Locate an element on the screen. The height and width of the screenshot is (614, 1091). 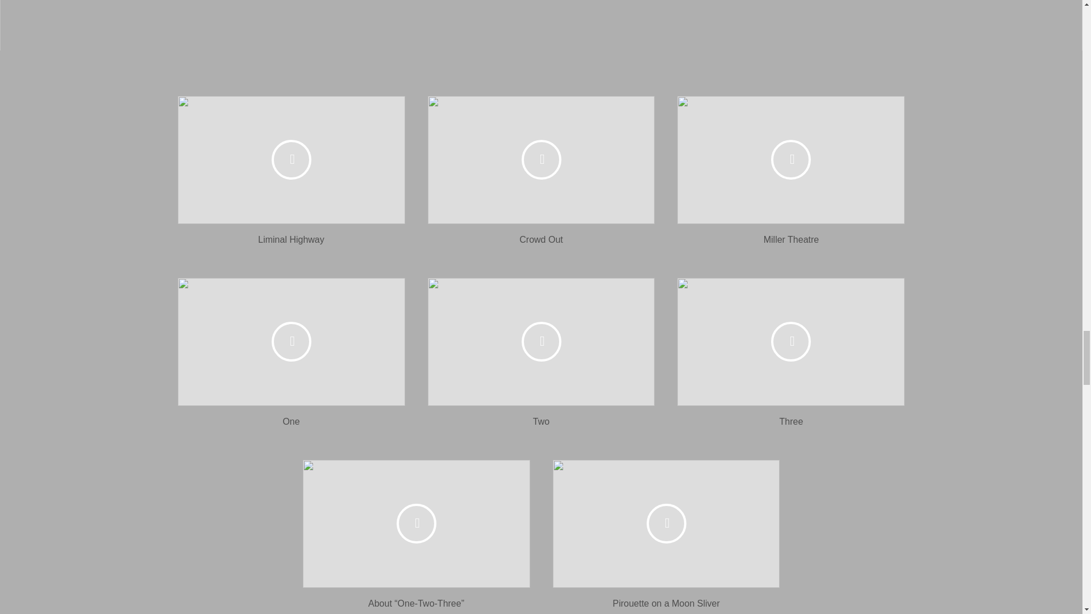
Miller Theatre is located at coordinates (791, 239).